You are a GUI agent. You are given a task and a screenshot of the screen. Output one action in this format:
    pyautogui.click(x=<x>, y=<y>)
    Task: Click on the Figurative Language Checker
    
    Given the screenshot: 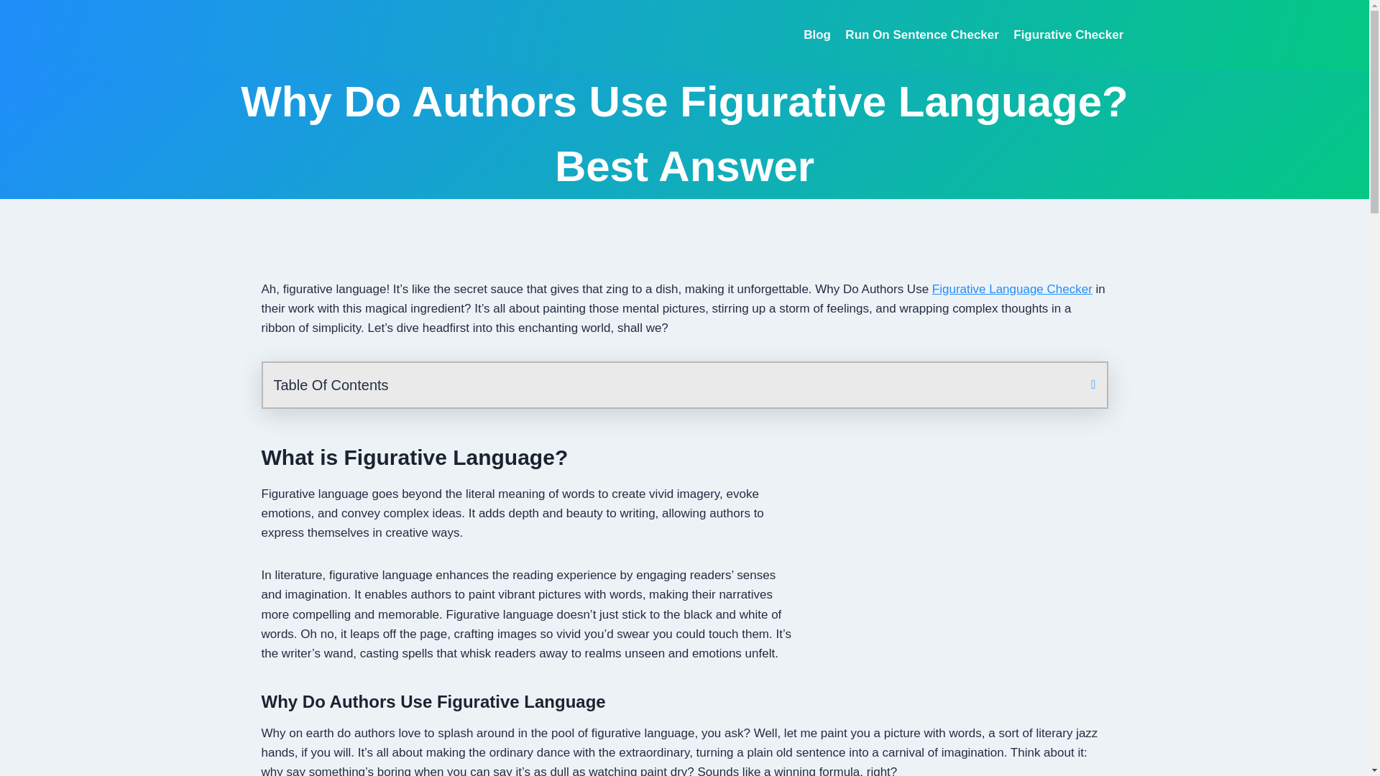 What is the action you would take?
    pyautogui.click(x=1012, y=289)
    